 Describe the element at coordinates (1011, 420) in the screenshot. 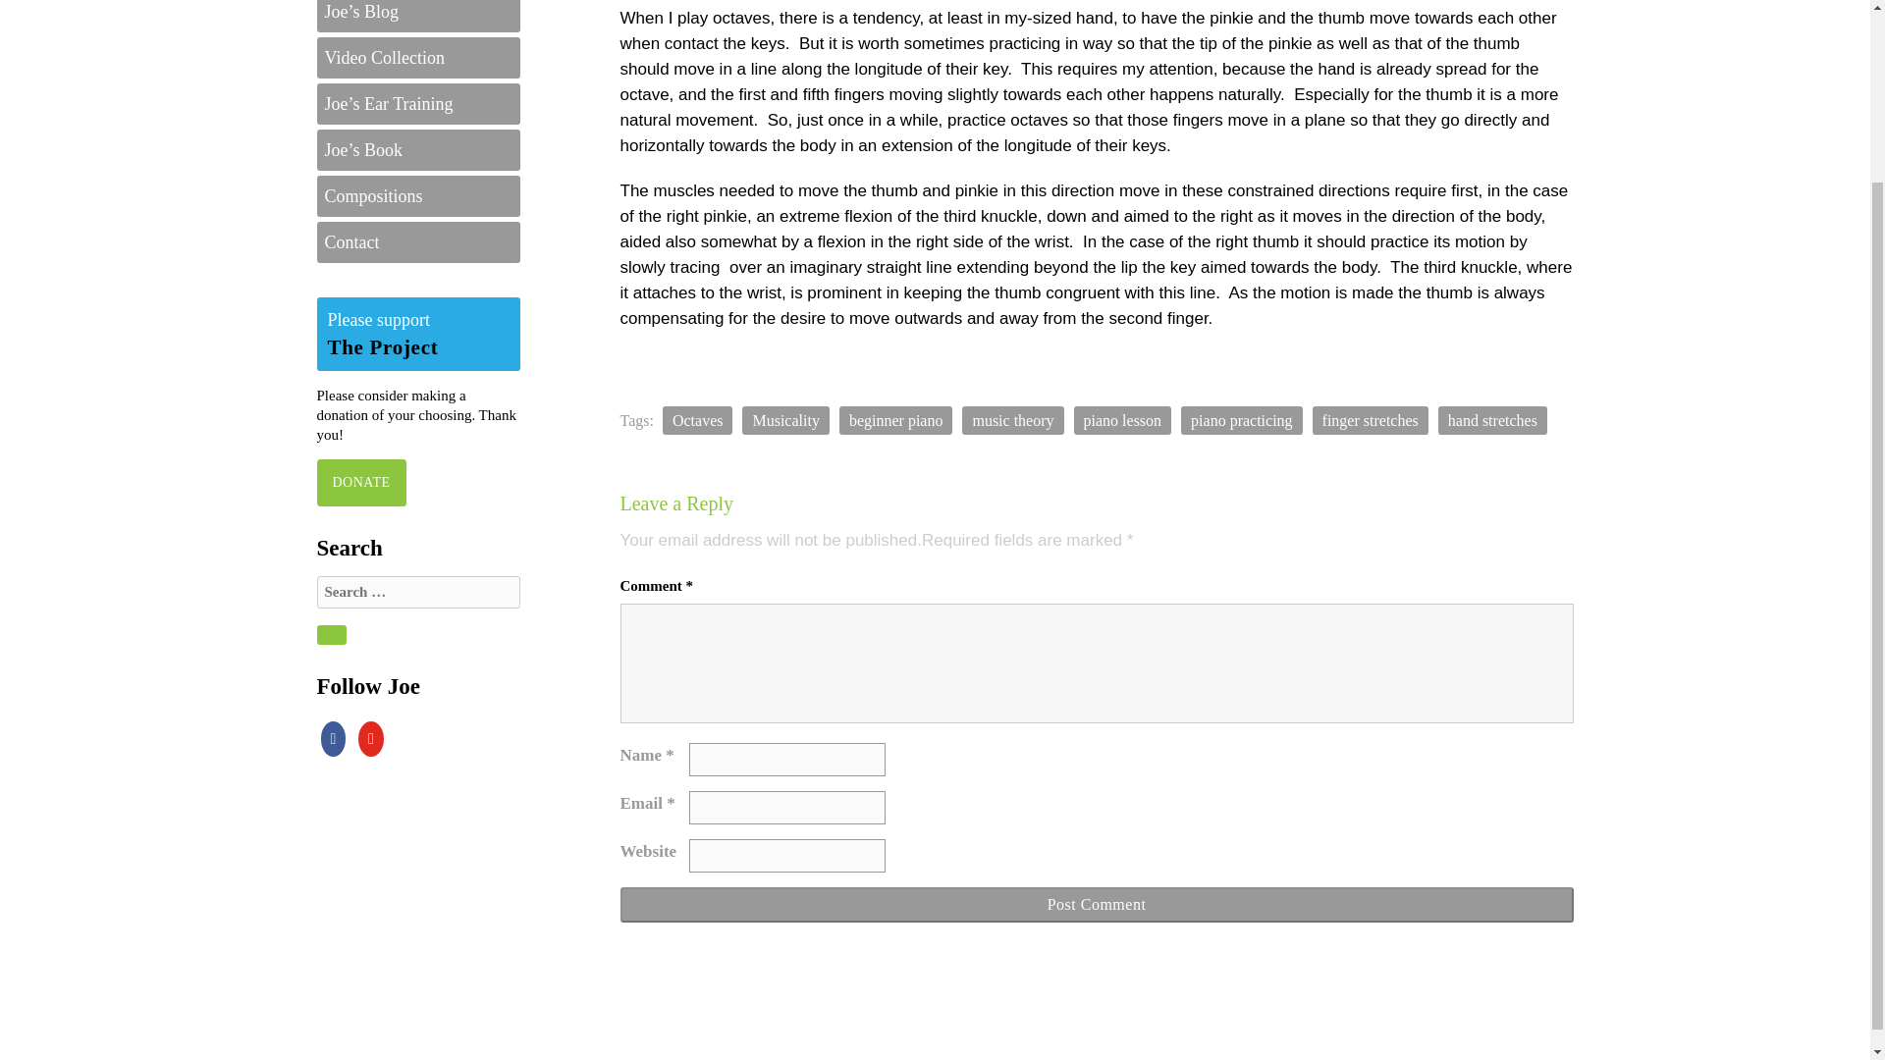

I see `music theory` at that location.